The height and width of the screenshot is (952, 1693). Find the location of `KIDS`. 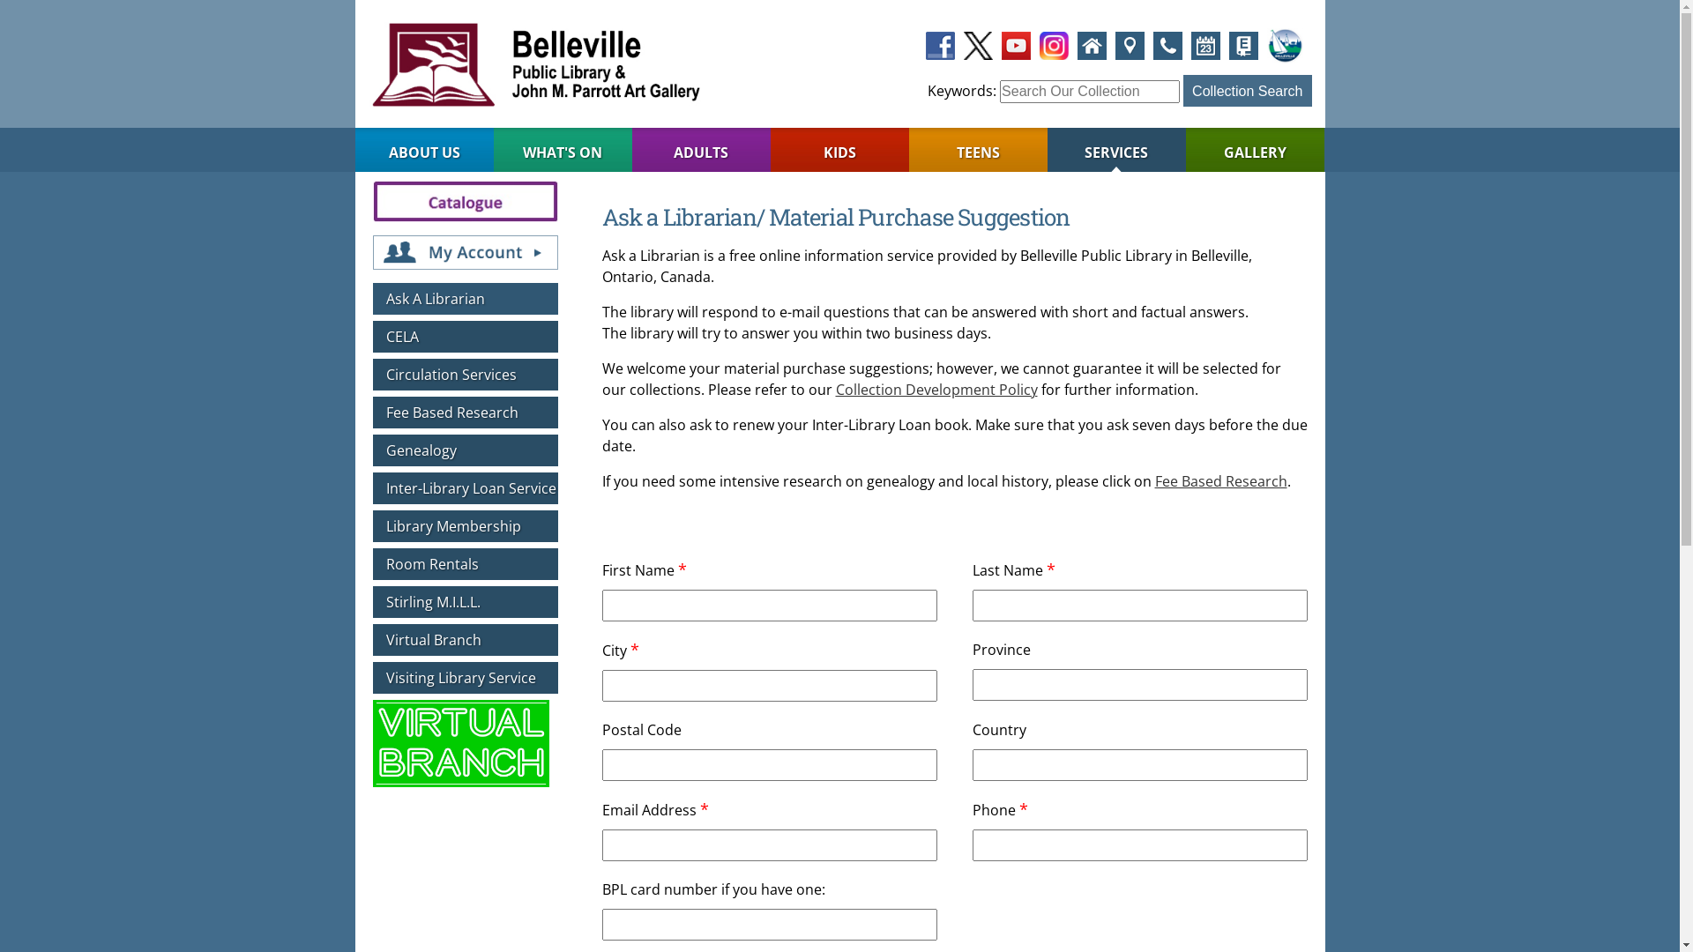

KIDS is located at coordinates (839, 150).